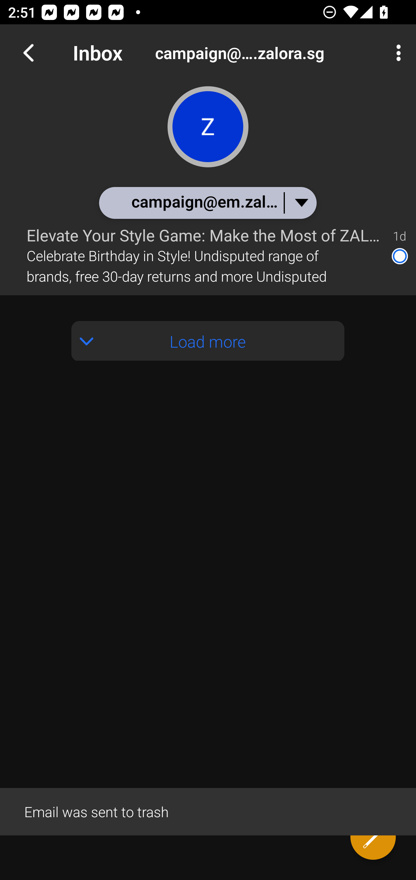 The image size is (416, 880). I want to click on campaign@em.zalora.sg & You, so click(207, 203).